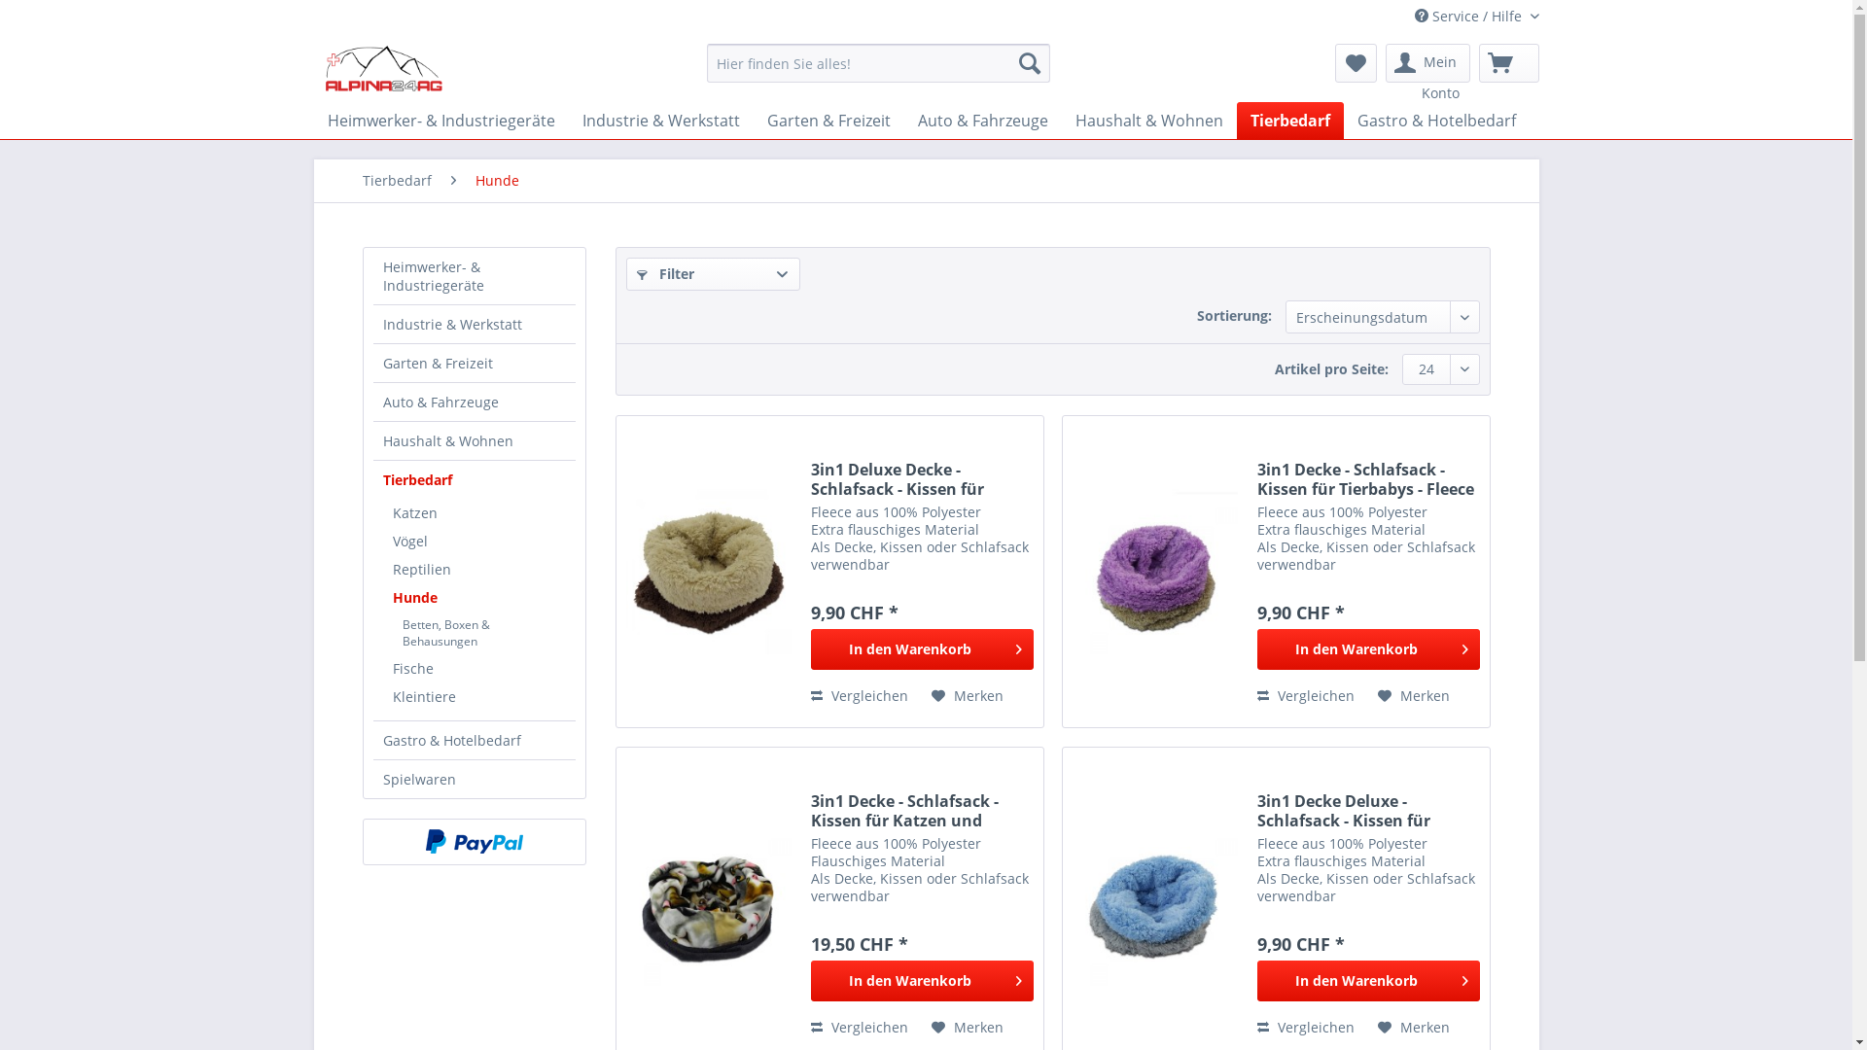 The width and height of the screenshot is (1867, 1050). Describe the element at coordinates (1437, 121) in the screenshot. I see `Gastro & Hotelbedarf` at that location.